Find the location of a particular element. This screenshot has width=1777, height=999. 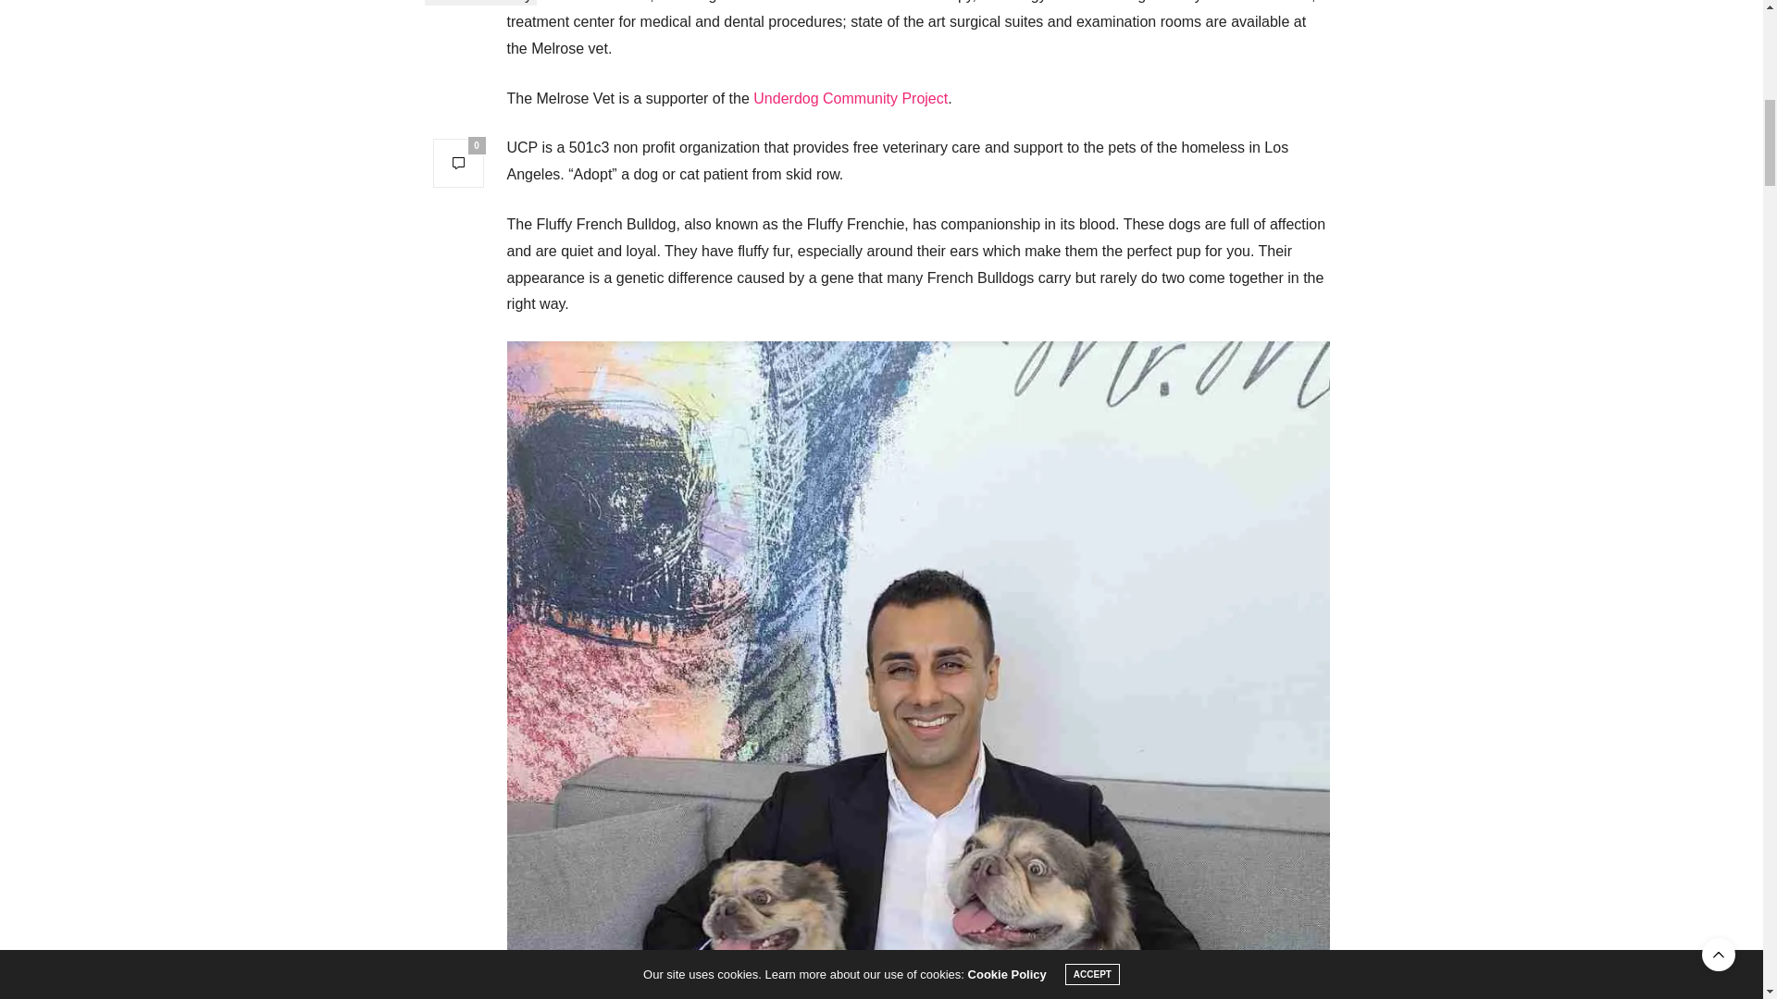

Underdog Community Project is located at coordinates (850, 98).